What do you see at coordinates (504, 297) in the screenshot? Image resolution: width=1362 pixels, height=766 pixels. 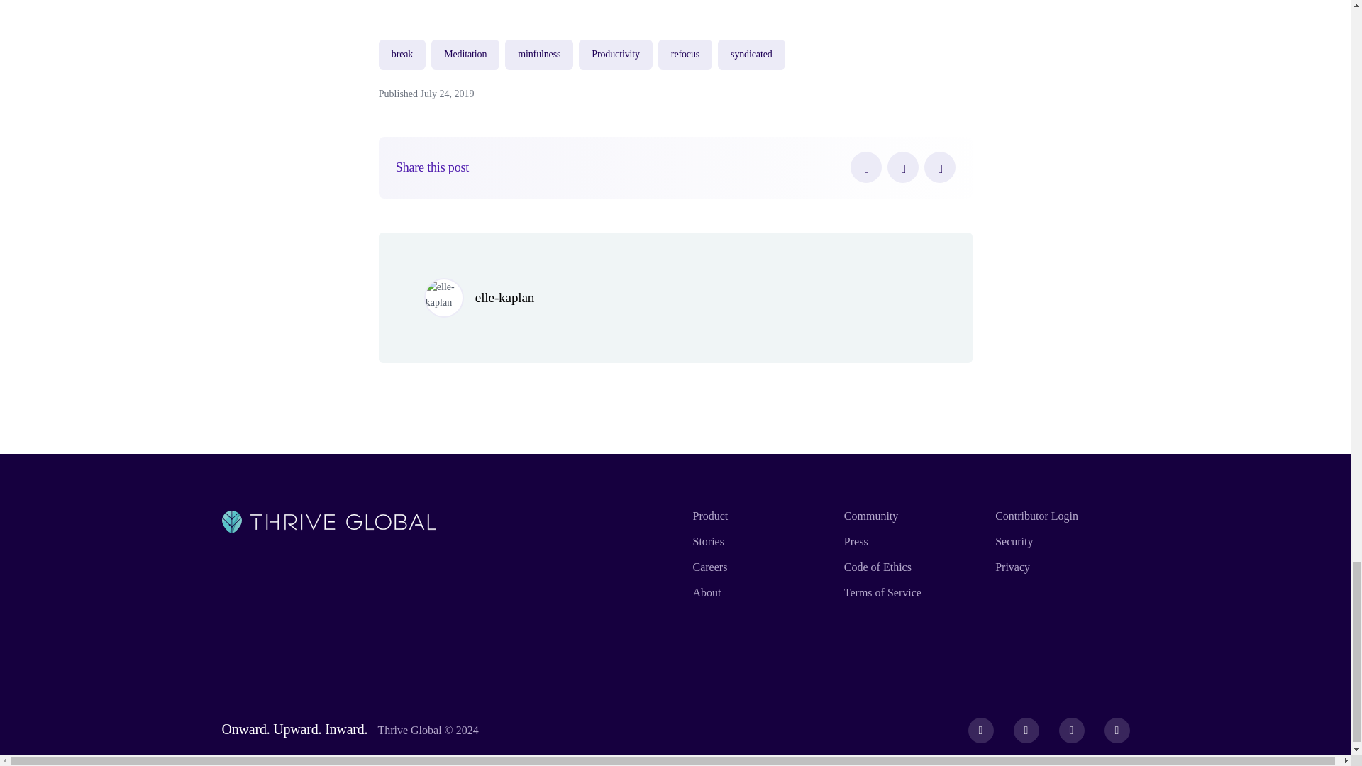 I see `elle-kaplan` at bounding box center [504, 297].